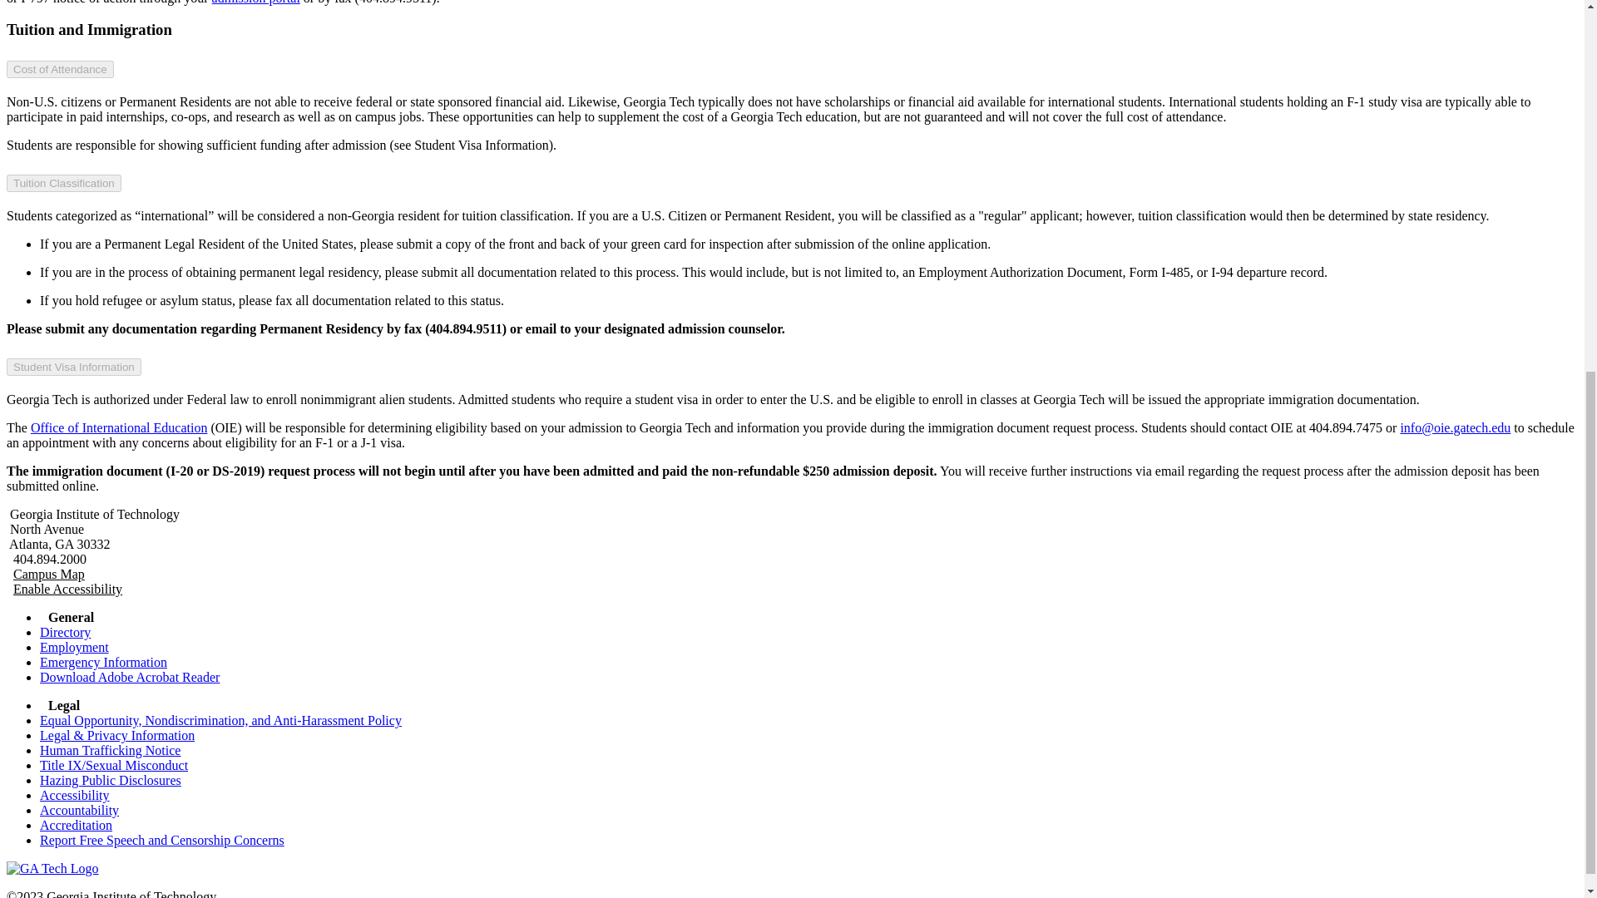 The width and height of the screenshot is (1597, 898). Describe the element at coordinates (74, 647) in the screenshot. I see `Georgia Institute of Technology Employment` at that location.